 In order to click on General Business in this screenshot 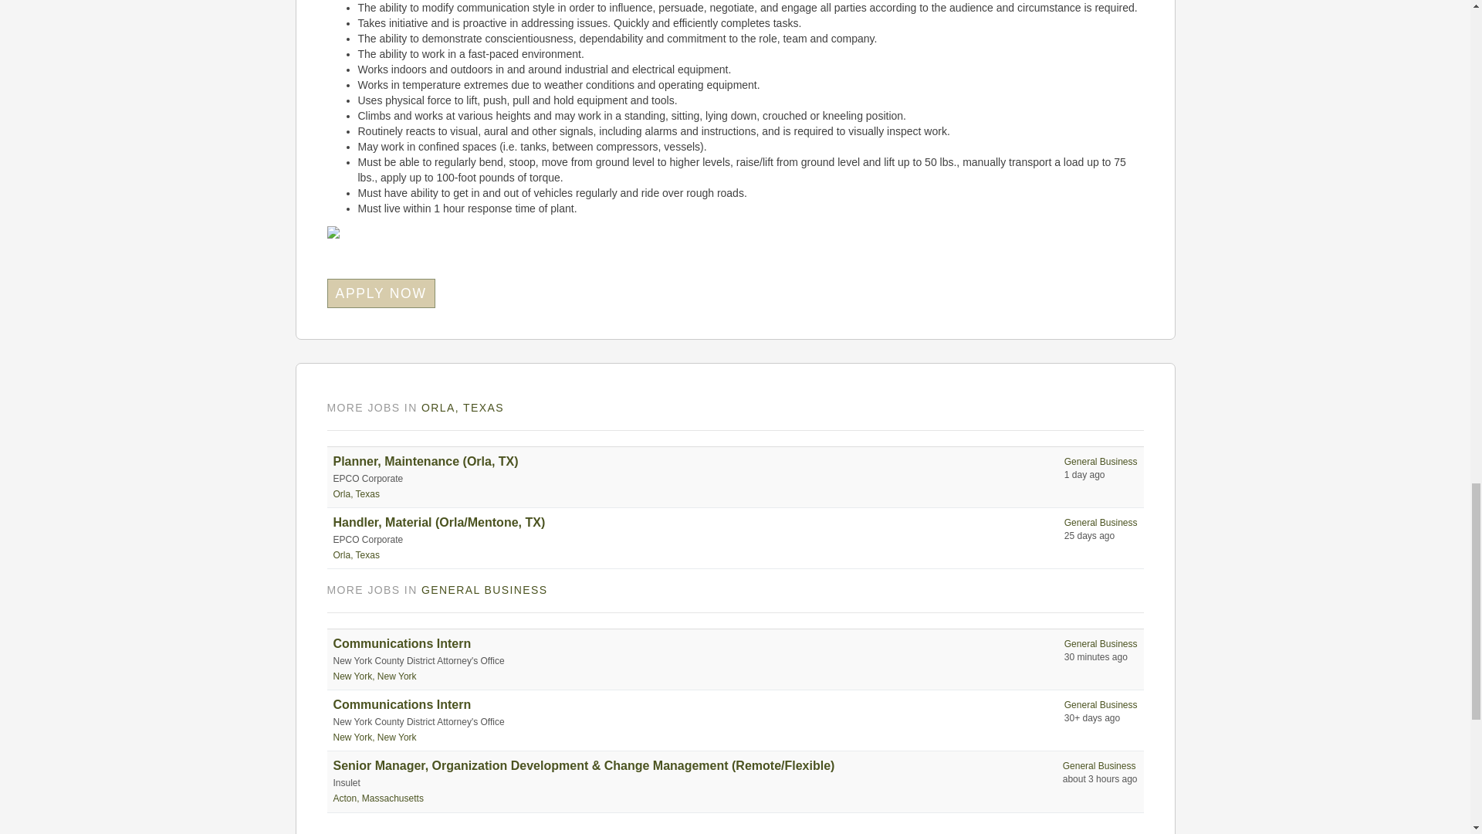, I will do `click(1101, 461)`.